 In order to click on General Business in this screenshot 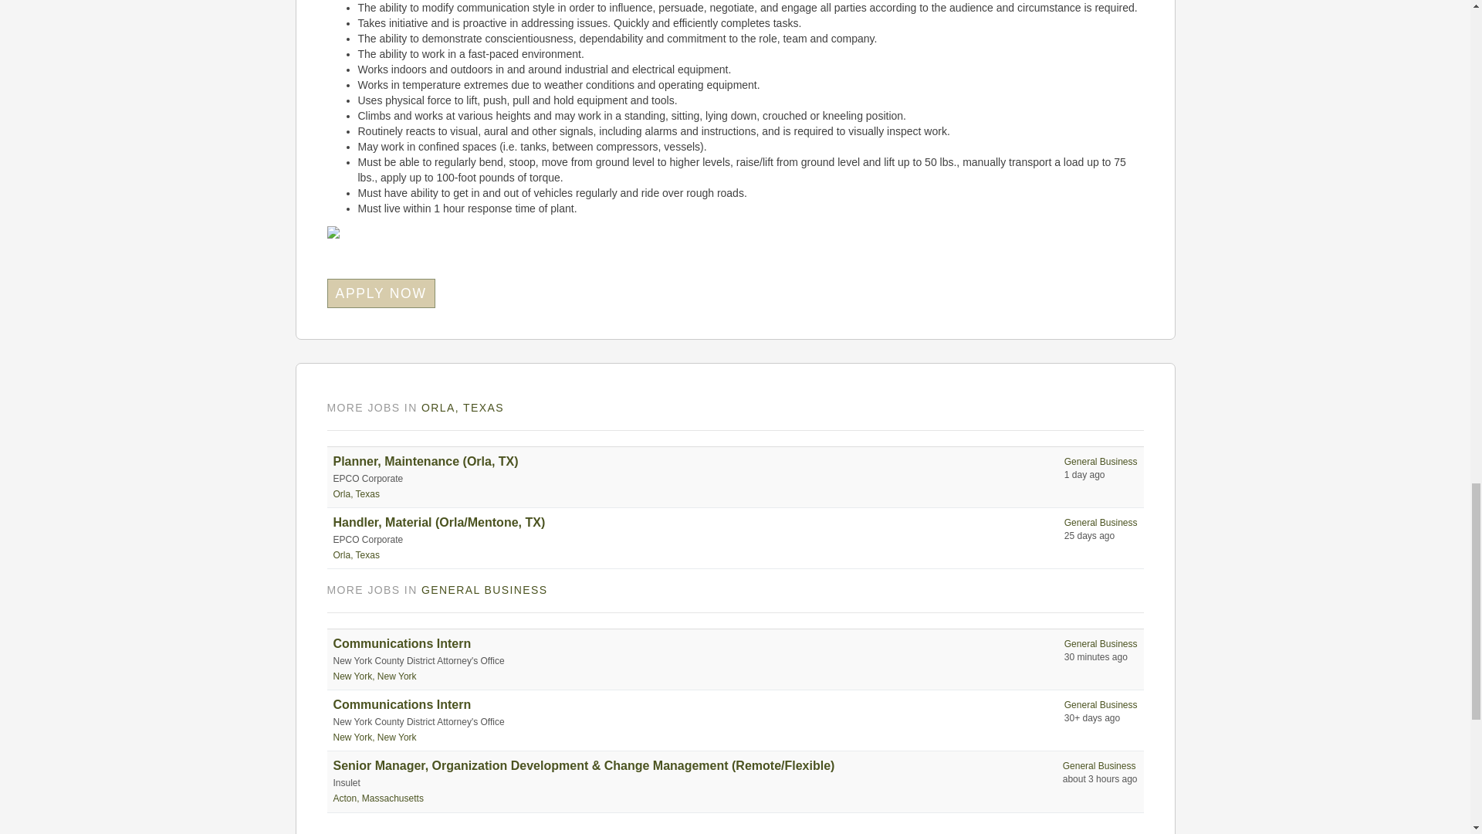, I will do `click(1101, 461)`.